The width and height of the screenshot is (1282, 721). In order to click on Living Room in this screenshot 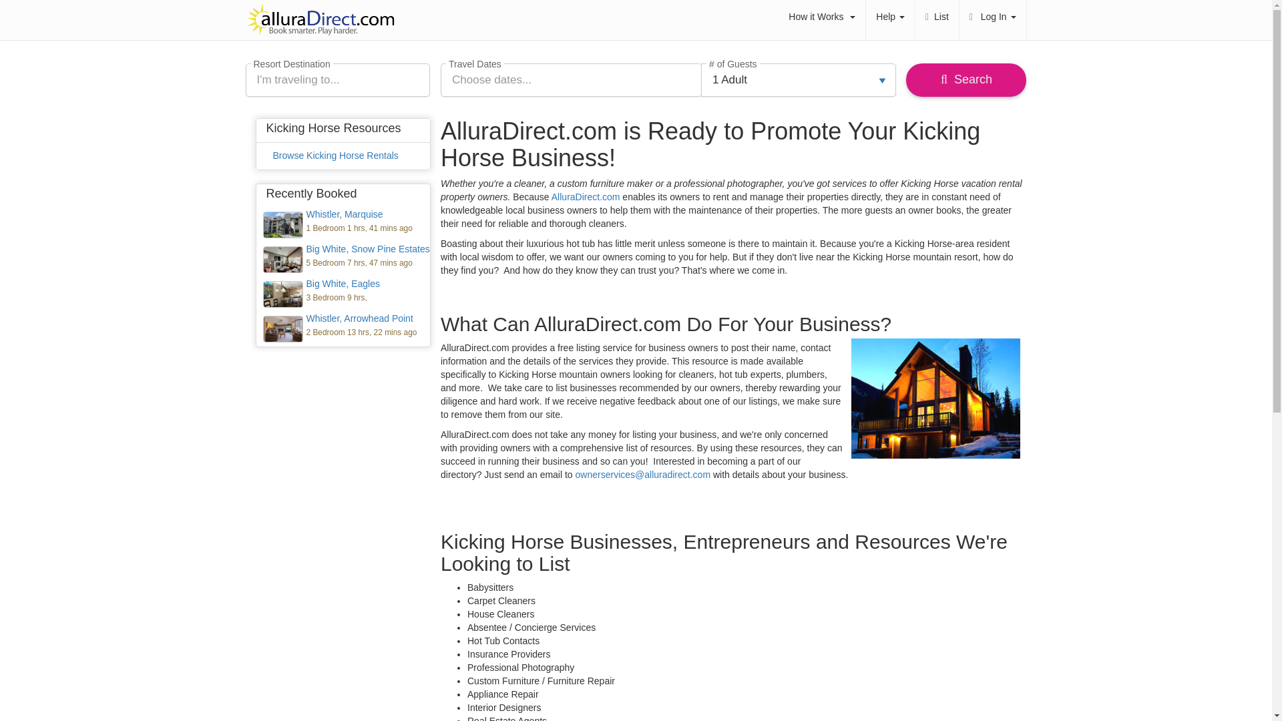, I will do `click(343, 328)`.